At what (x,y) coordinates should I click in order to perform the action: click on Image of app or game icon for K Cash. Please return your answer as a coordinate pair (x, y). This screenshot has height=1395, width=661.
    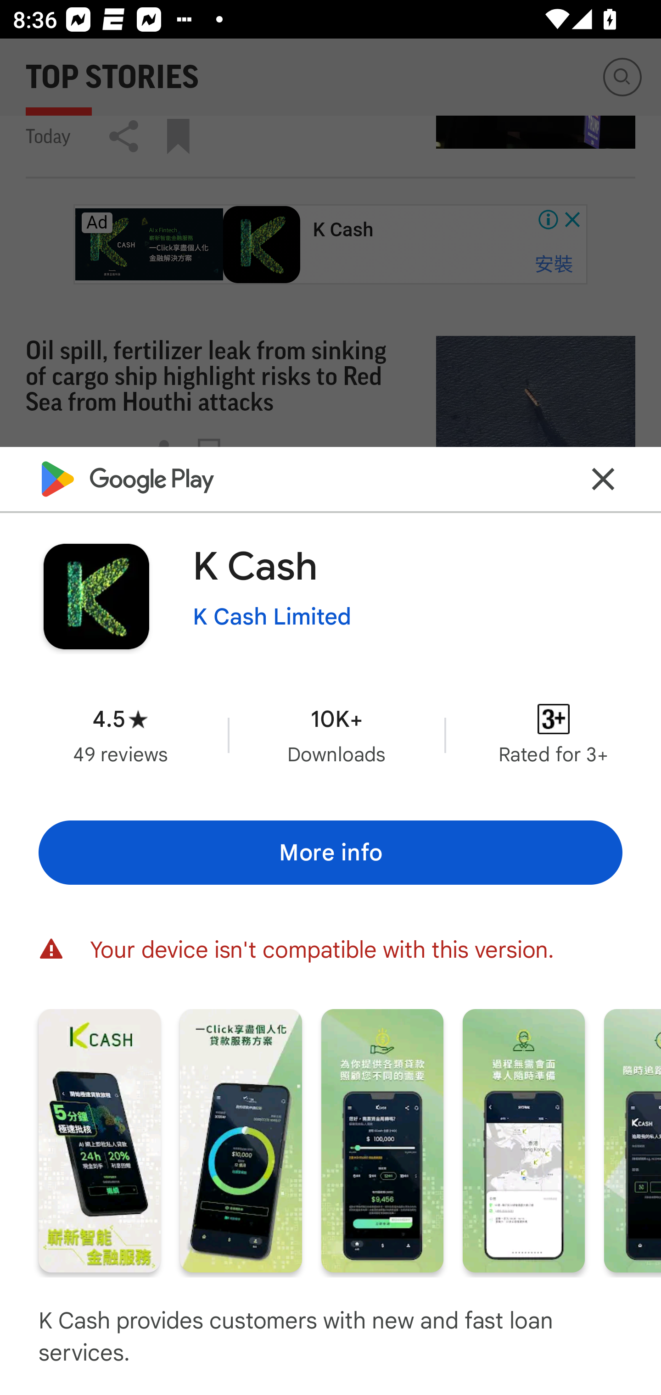
    Looking at the image, I should click on (96, 596).